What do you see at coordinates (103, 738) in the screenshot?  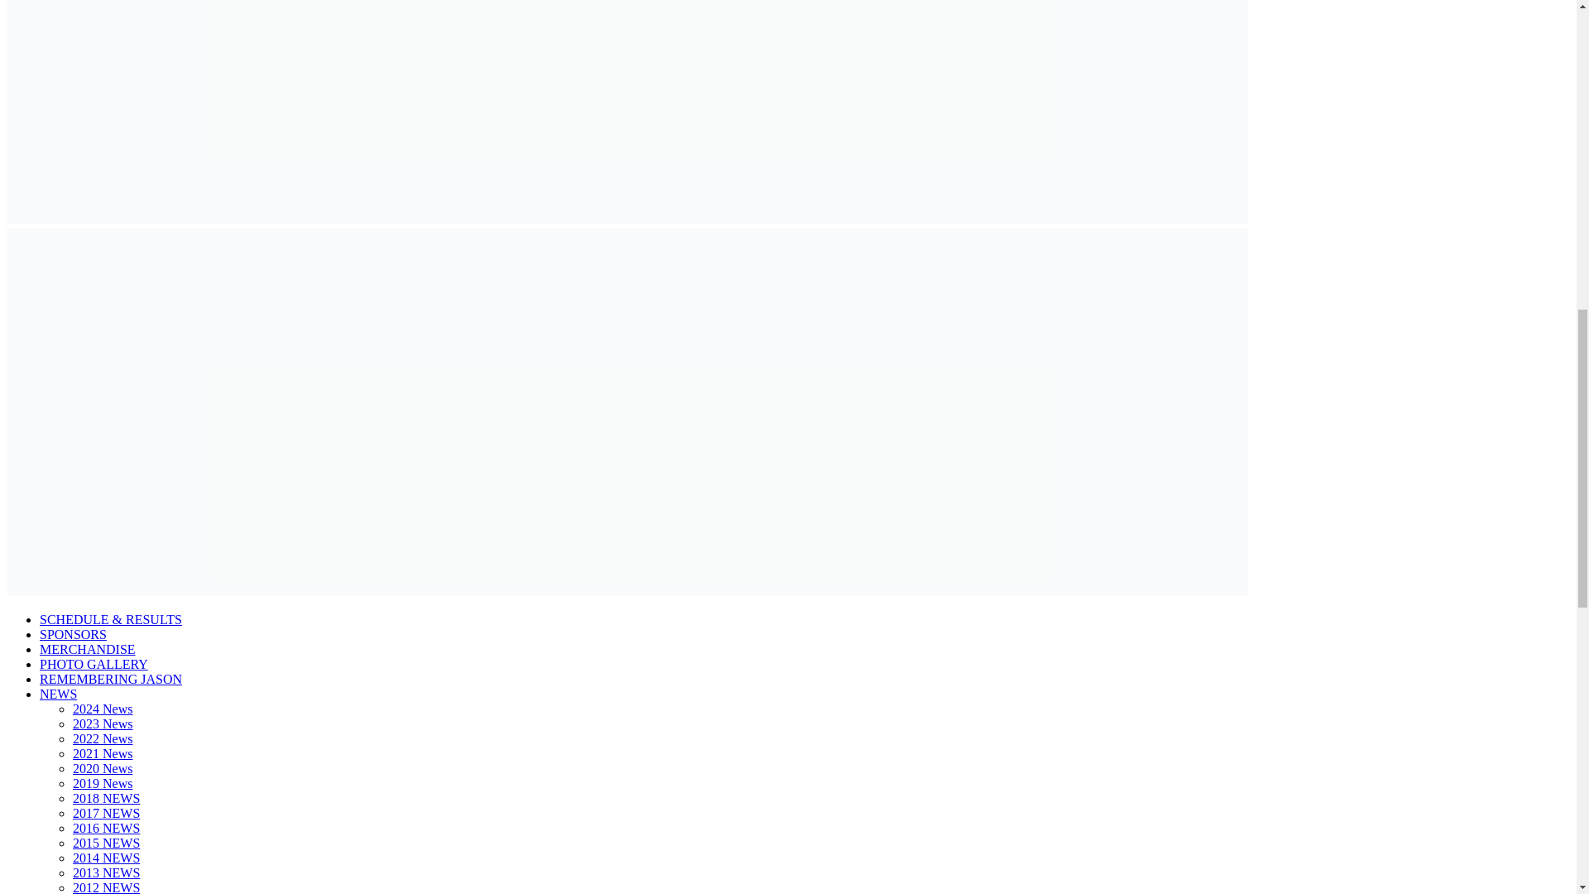 I see `2022 News` at bounding box center [103, 738].